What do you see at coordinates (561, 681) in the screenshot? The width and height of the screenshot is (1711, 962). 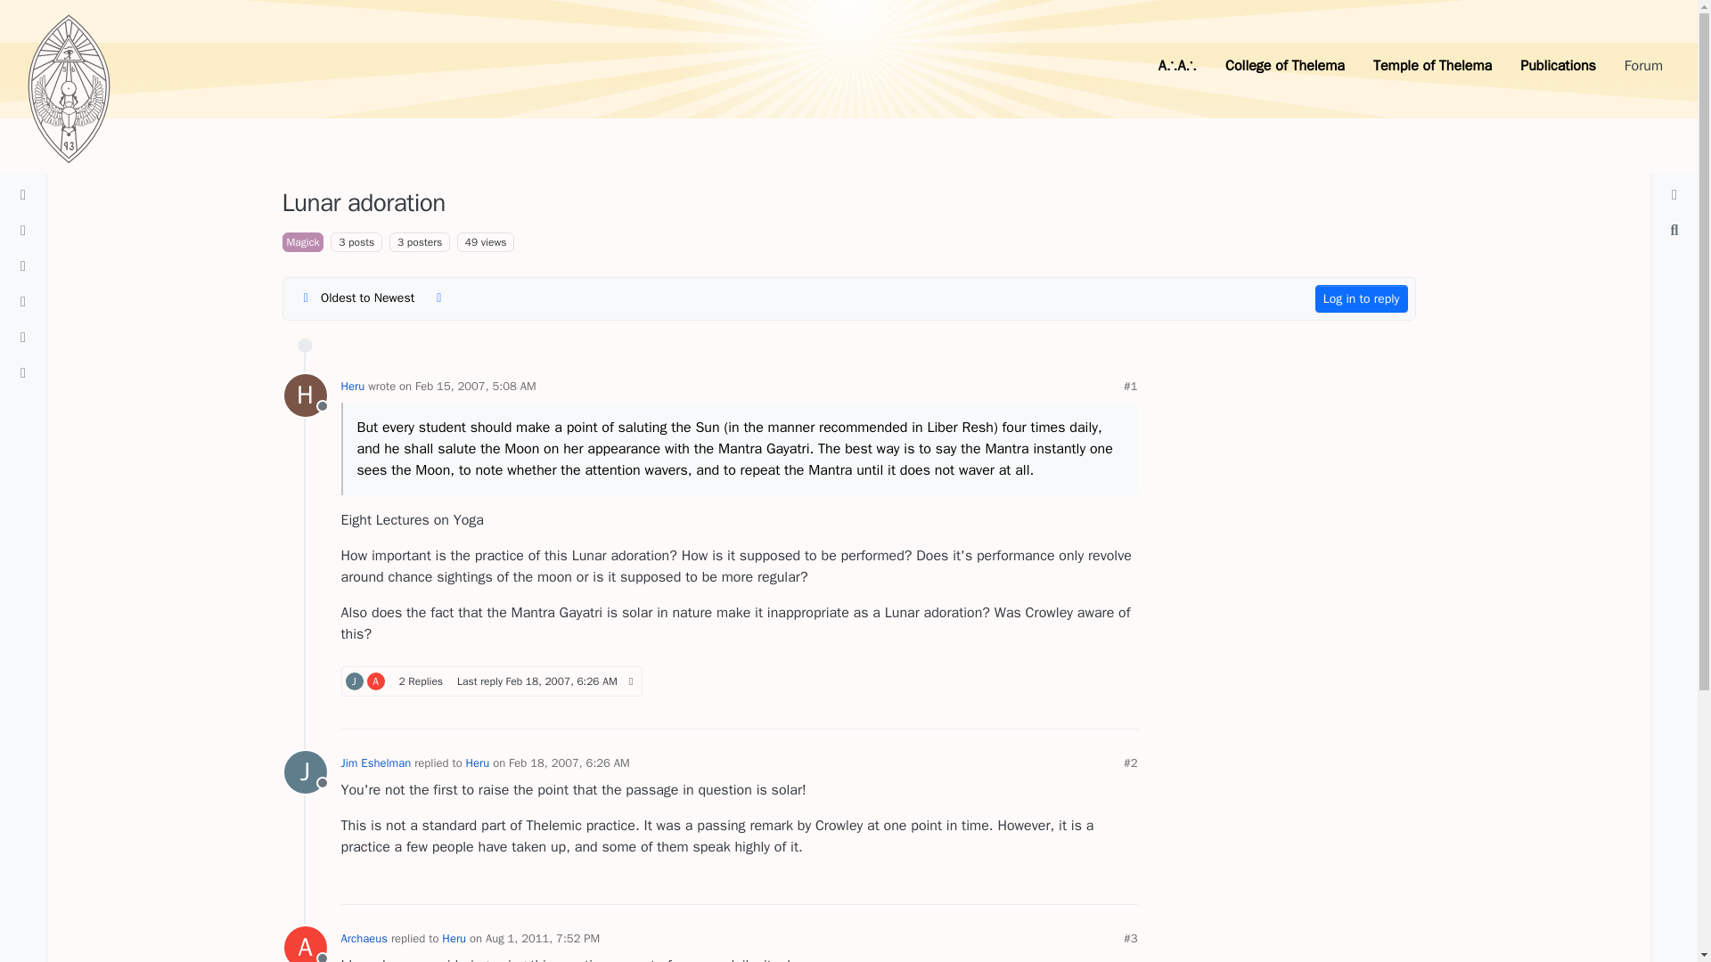 I see `Magick` at bounding box center [561, 681].